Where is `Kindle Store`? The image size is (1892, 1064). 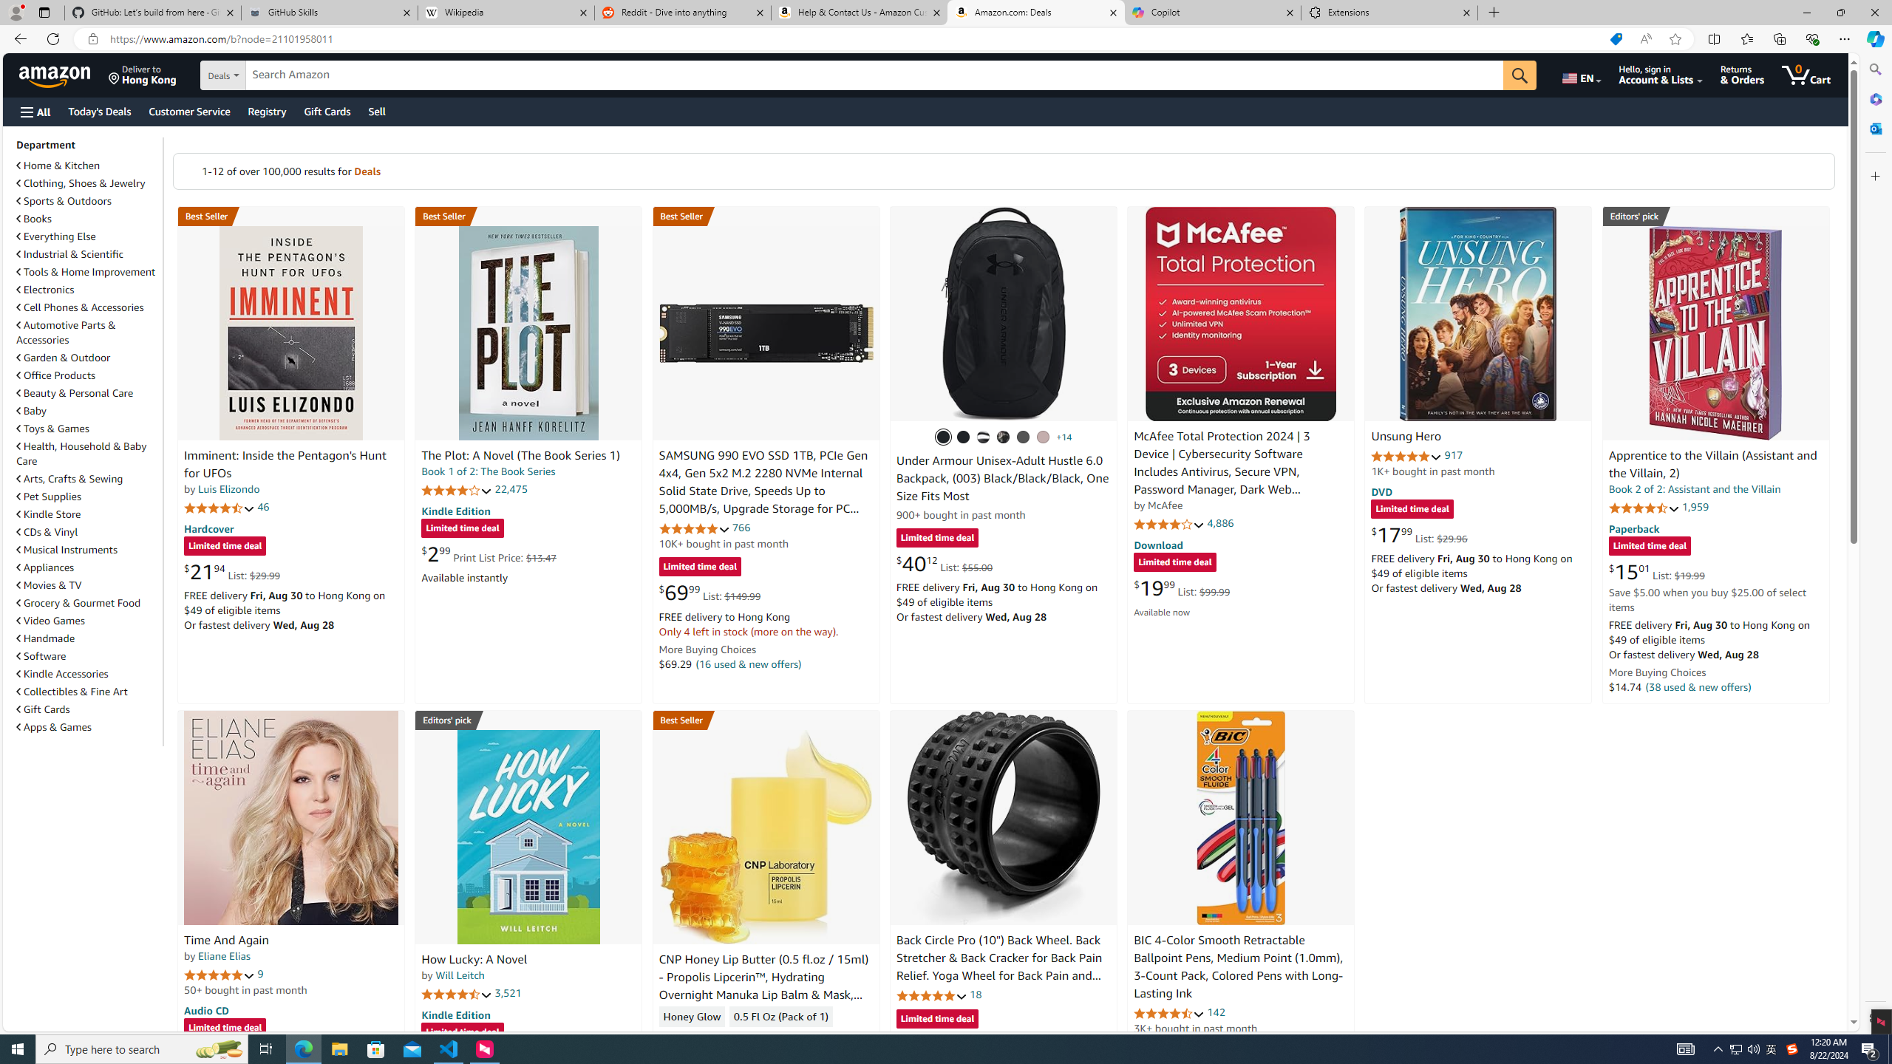 Kindle Store is located at coordinates (49, 514).